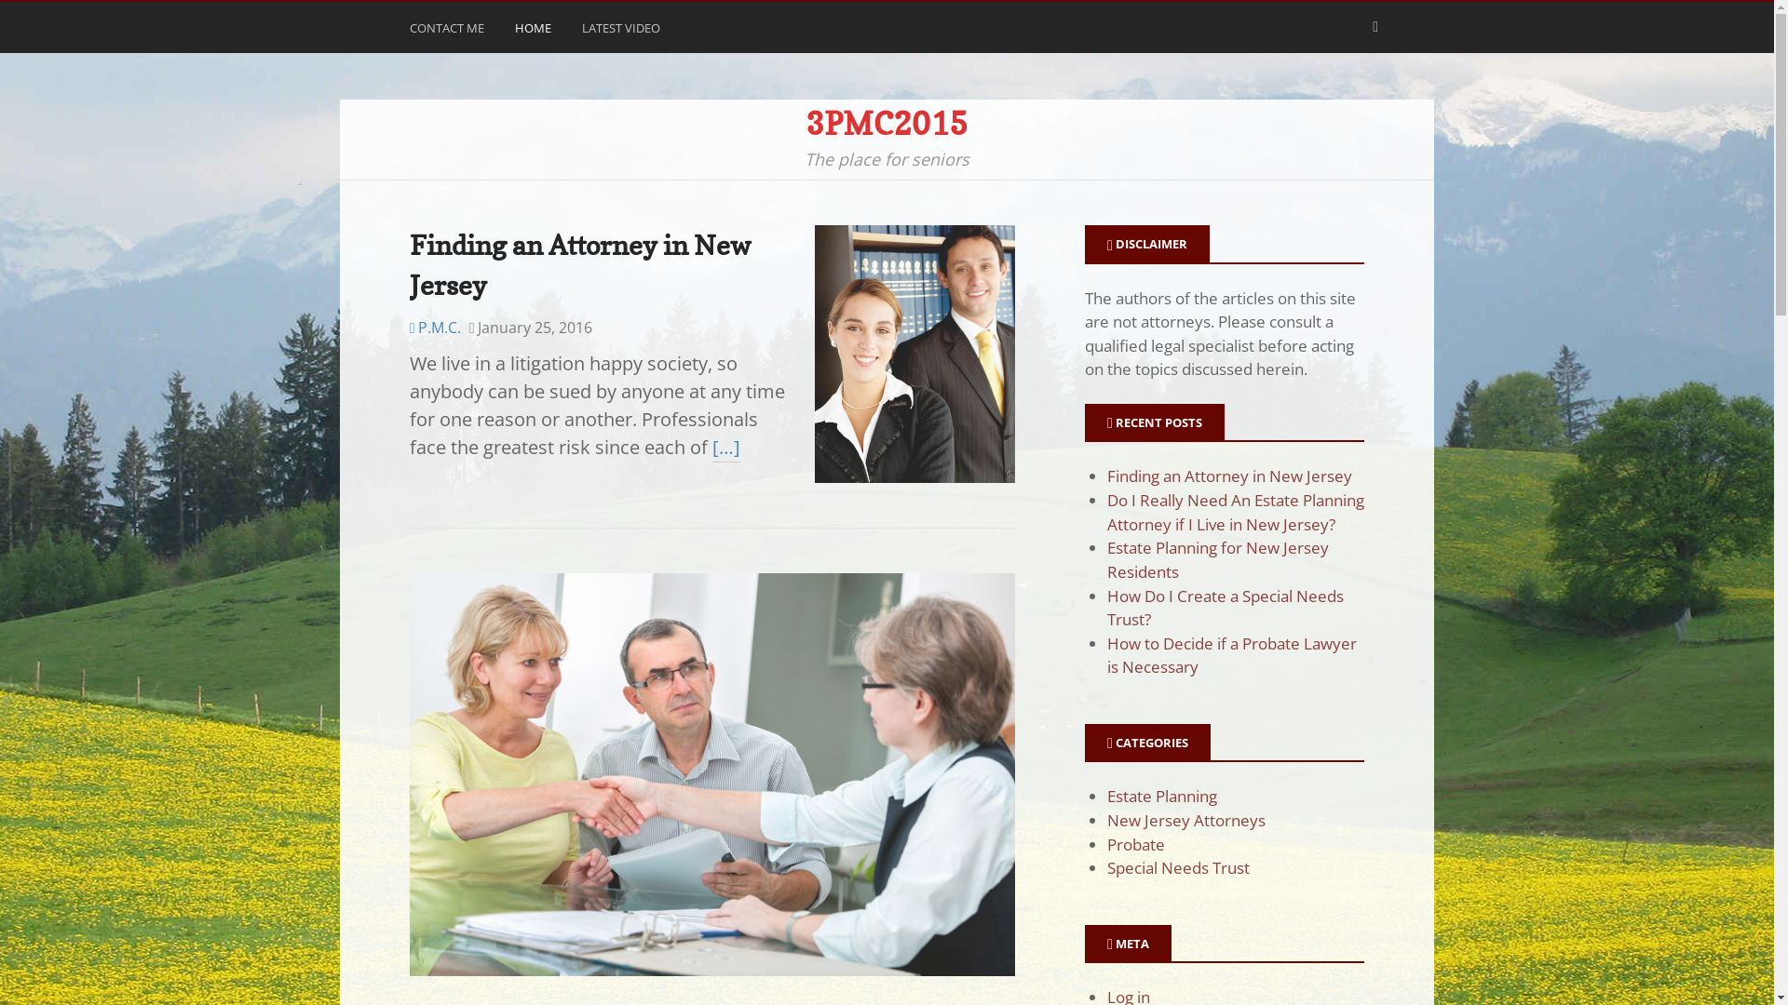 This screenshot has height=1005, width=1788. I want to click on New Jersey Attorneys, so click(1186, 821).